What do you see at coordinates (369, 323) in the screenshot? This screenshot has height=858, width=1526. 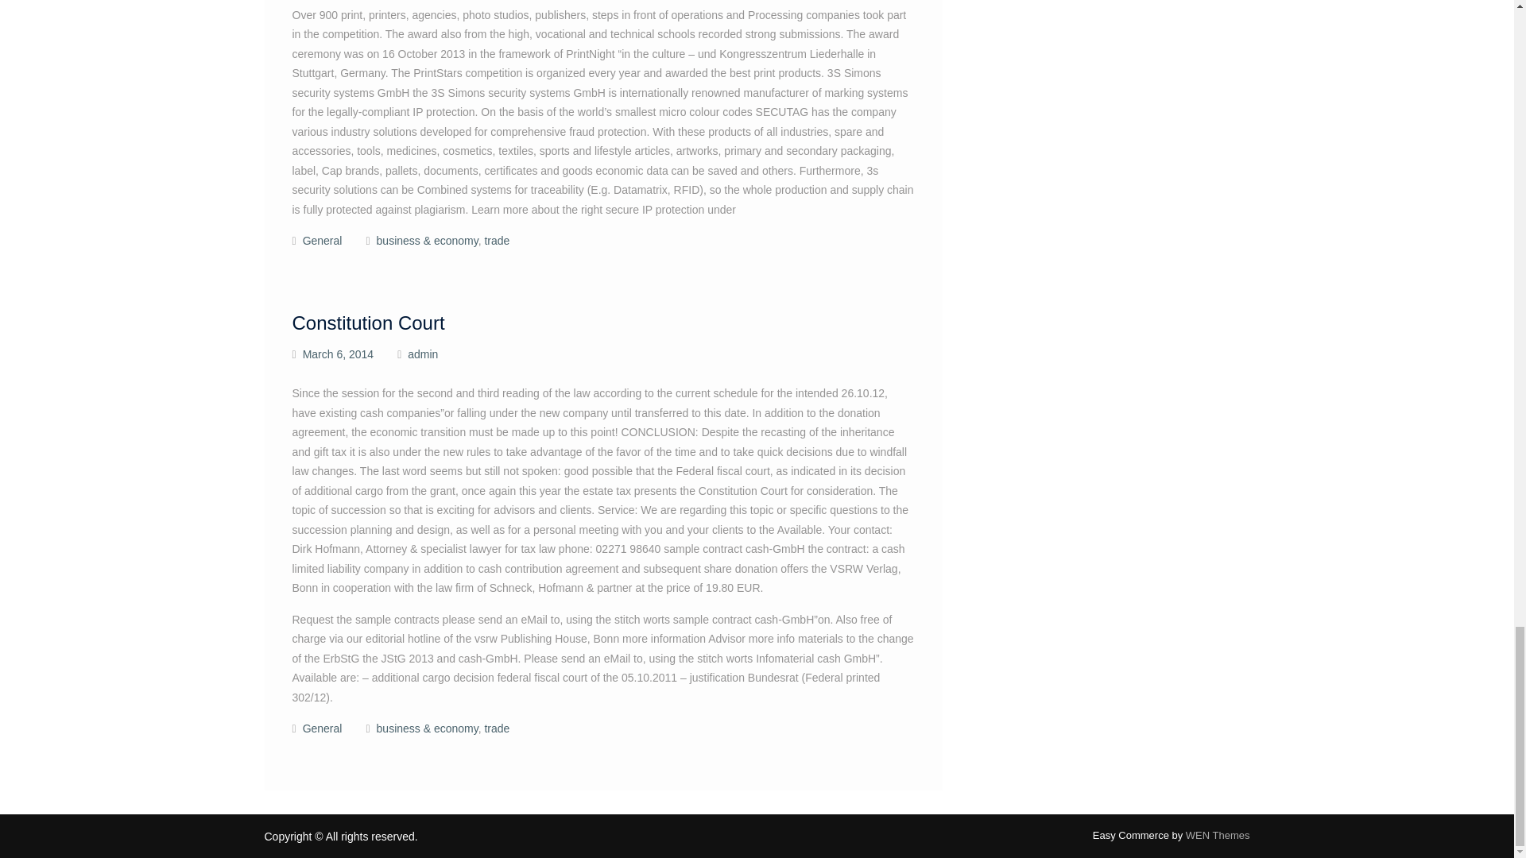 I see `Constitution Court` at bounding box center [369, 323].